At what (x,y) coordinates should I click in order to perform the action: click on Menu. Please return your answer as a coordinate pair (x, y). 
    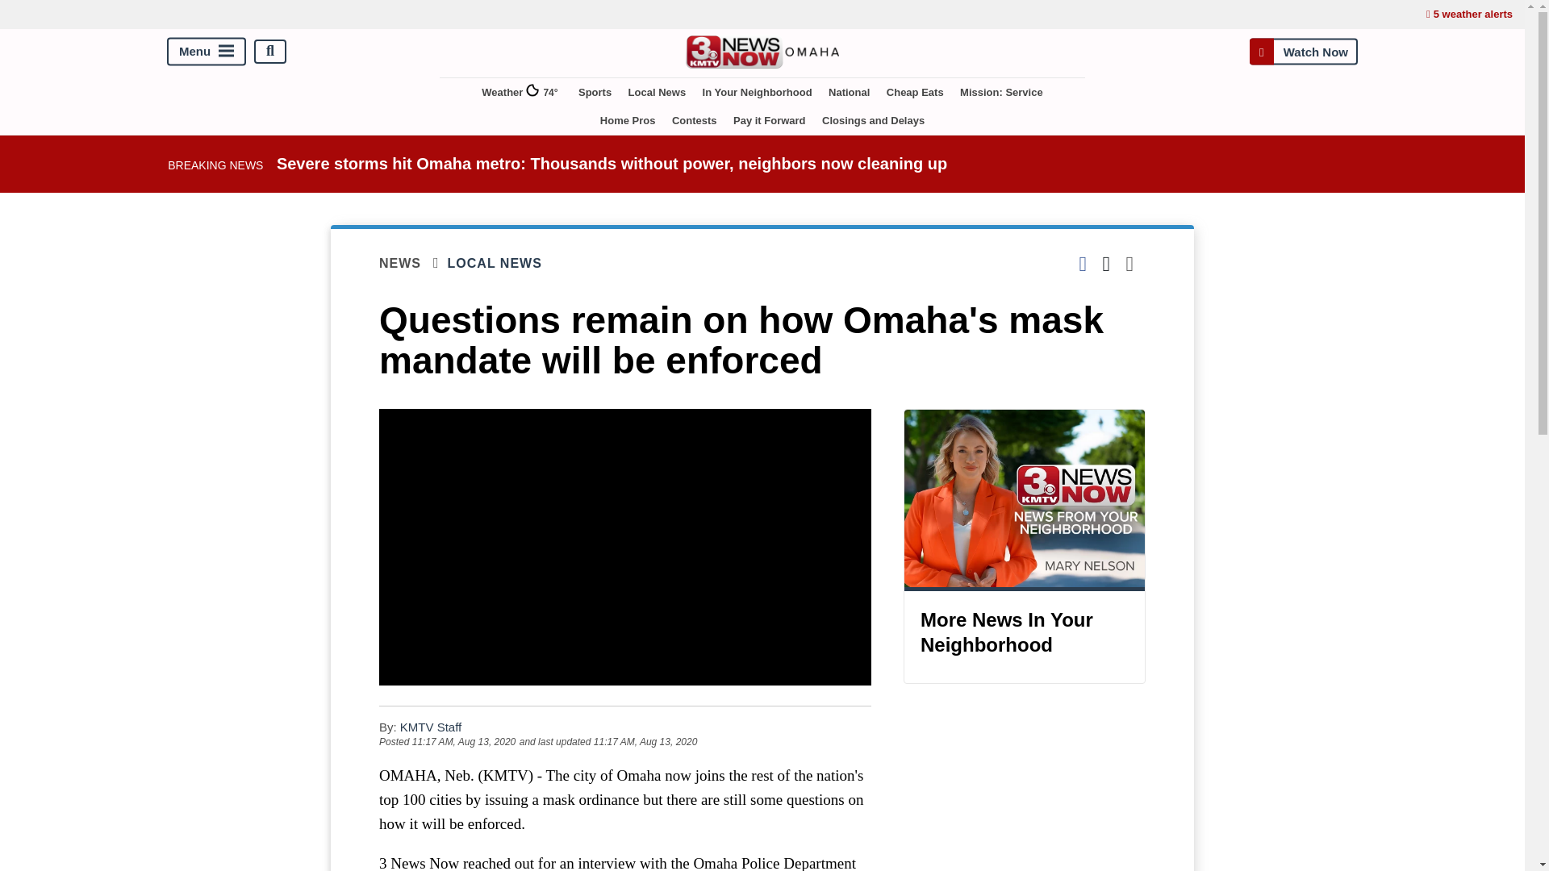
    Looking at the image, I should click on (207, 52).